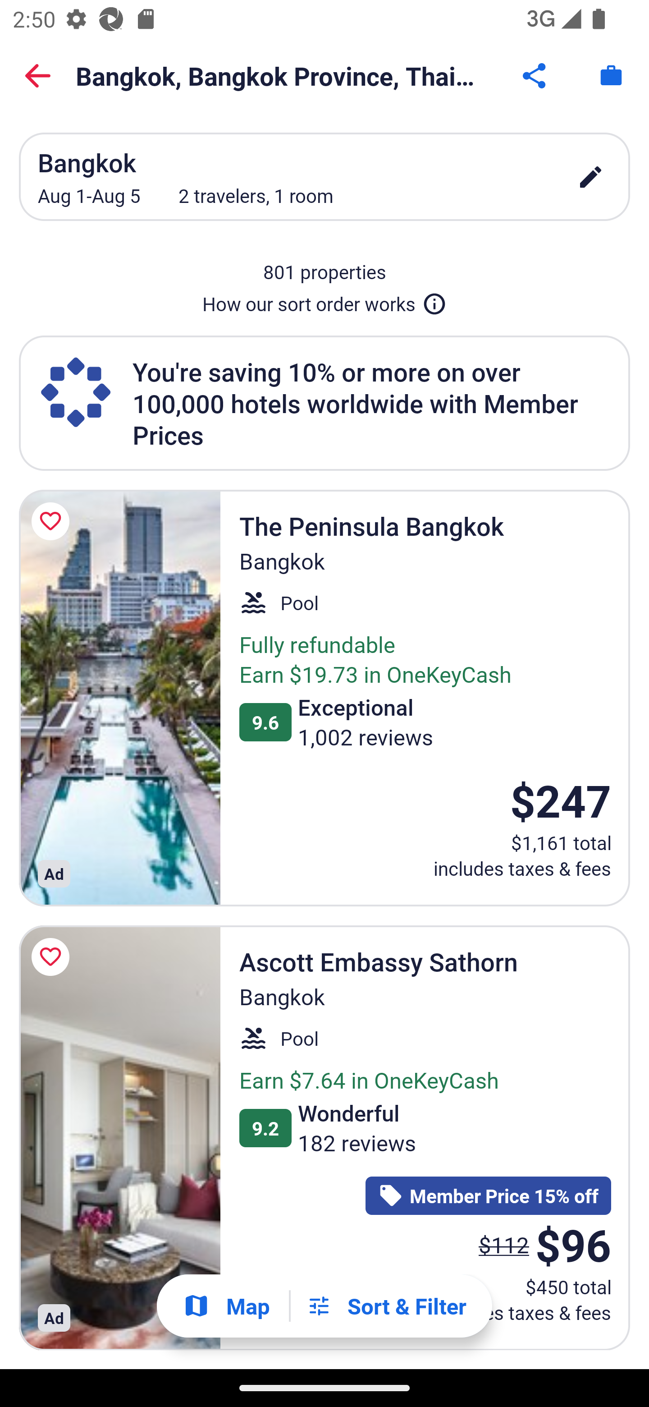 This screenshot has height=1407, width=649. I want to click on How our sort order works, so click(324, 300).